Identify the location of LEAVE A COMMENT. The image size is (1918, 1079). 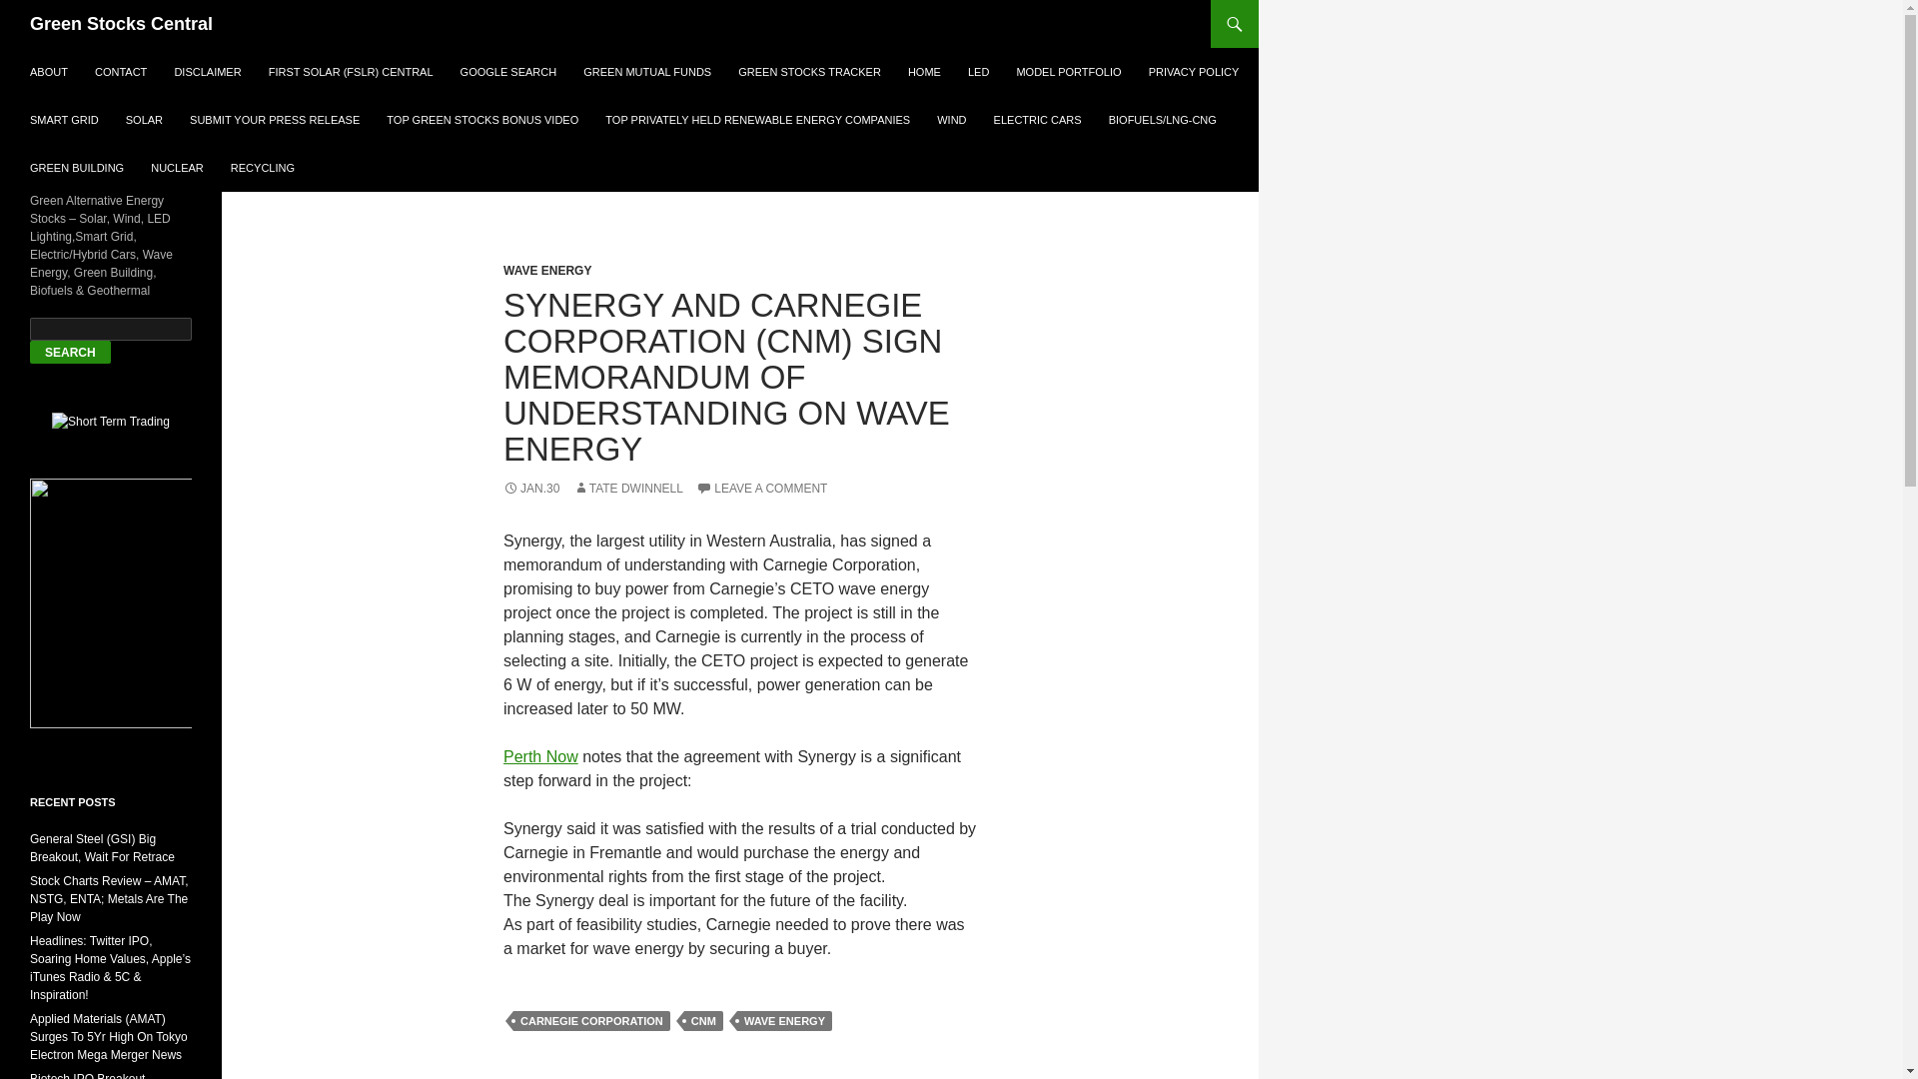
(761, 488).